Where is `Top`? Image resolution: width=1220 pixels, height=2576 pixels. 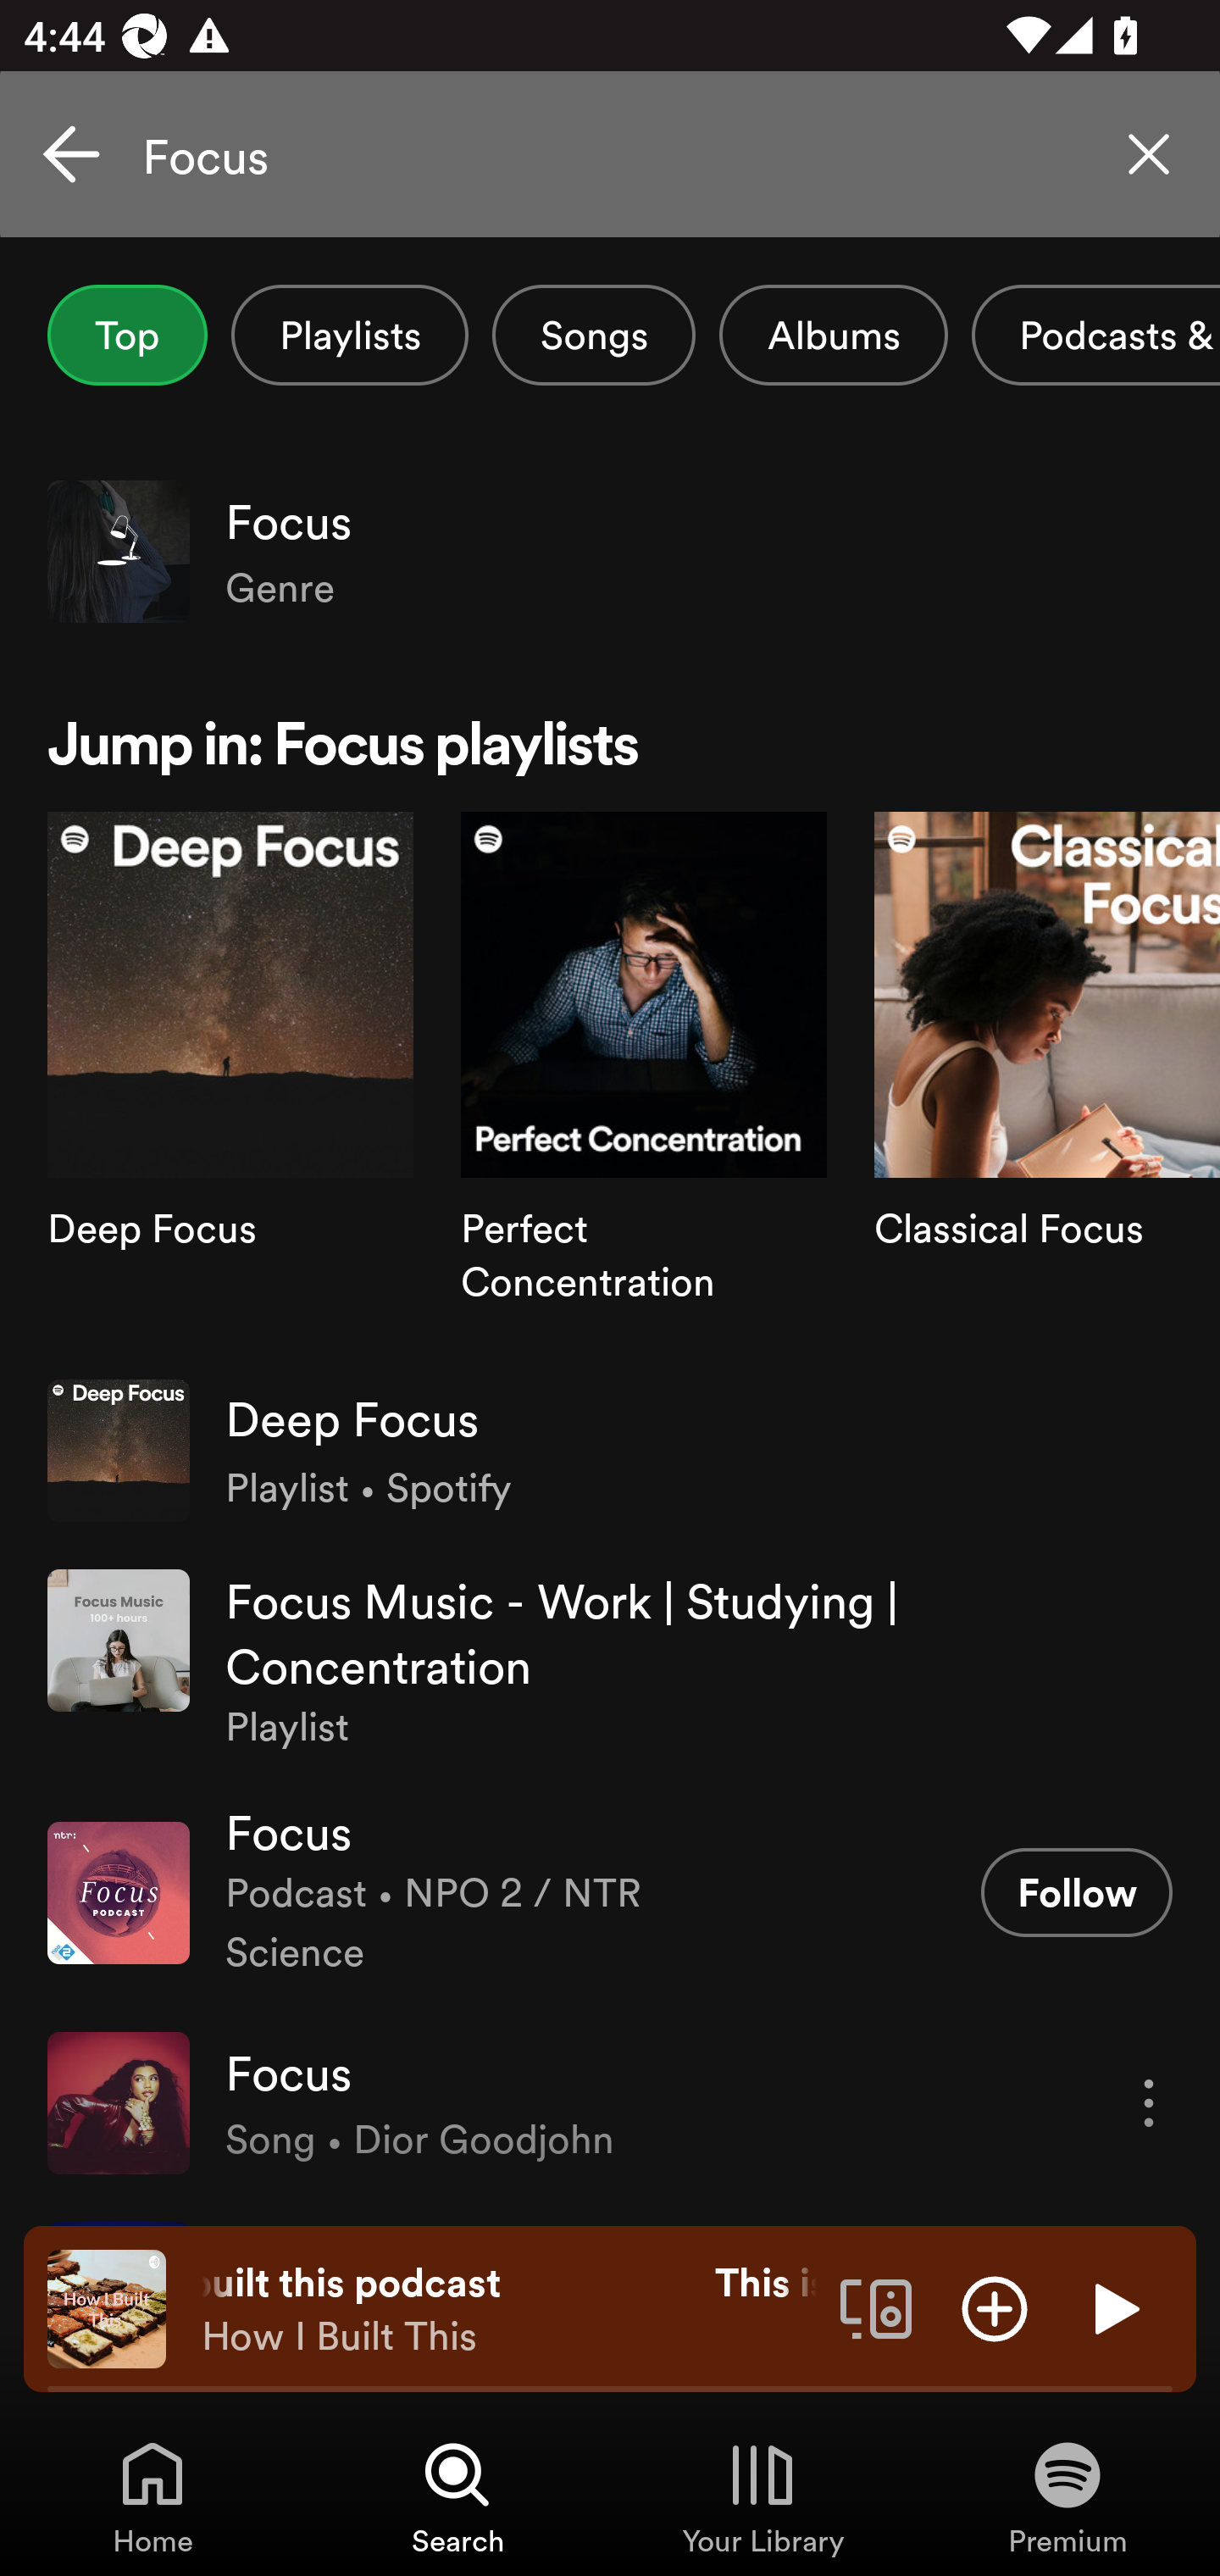 Top is located at coordinates (127, 335).